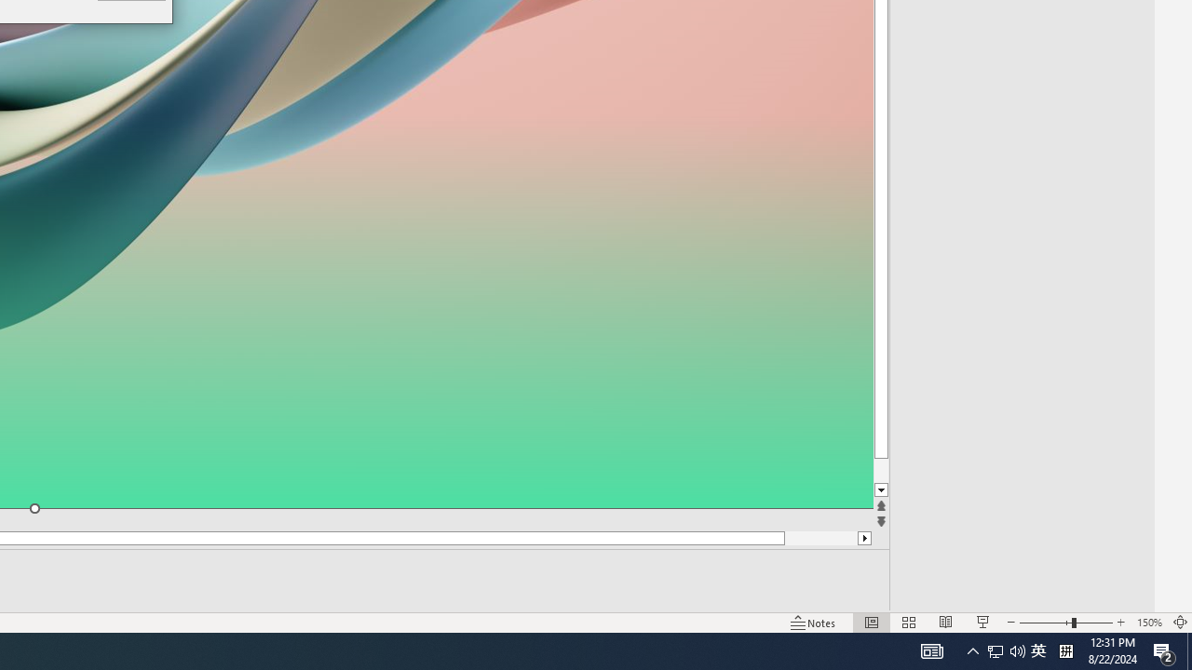  I want to click on User Promoted Notification Area, so click(1038, 651).